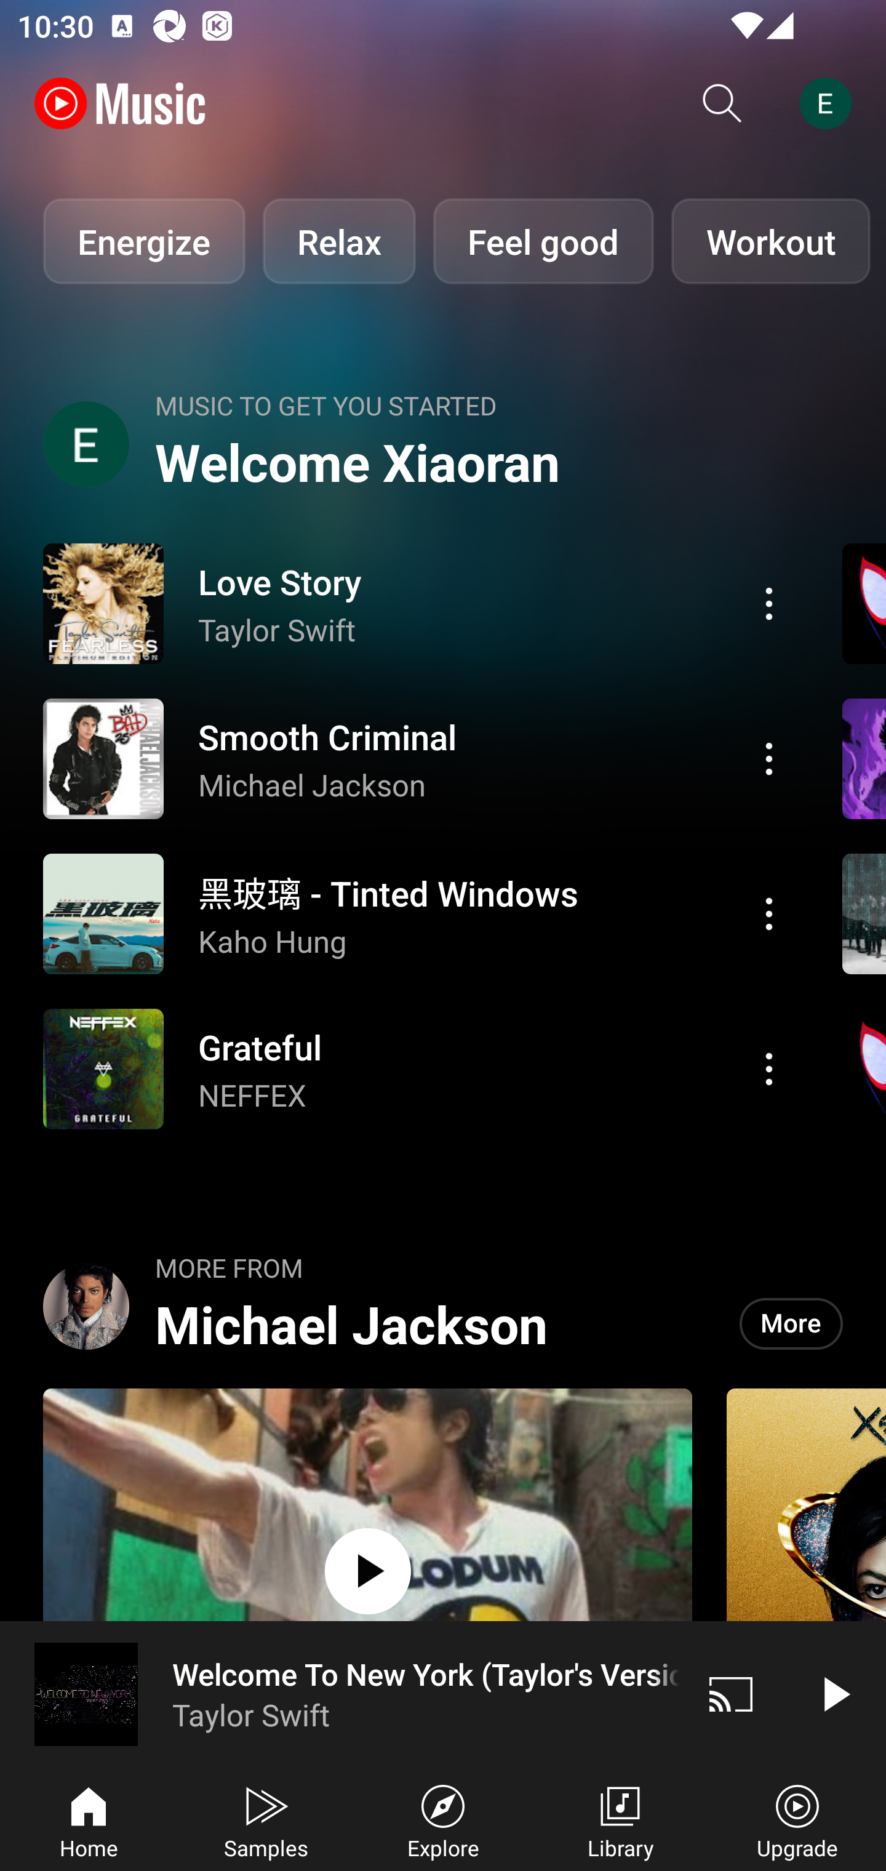 This screenshot has height=1871, width=886. Describe the element at coordinates (797, 1819) in the screenshot. I see `Upgrade` at that location.